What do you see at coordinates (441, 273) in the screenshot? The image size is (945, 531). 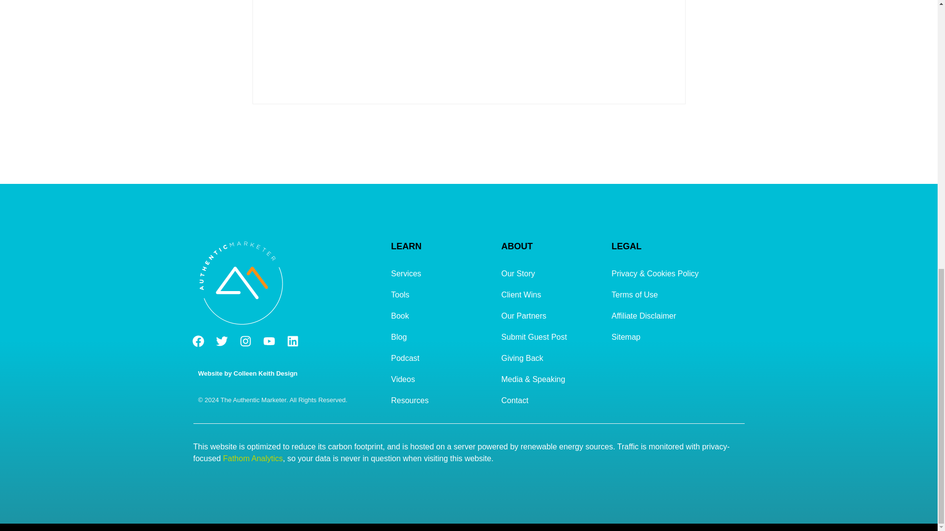 I see `Services` at bounding box center [441, 273].